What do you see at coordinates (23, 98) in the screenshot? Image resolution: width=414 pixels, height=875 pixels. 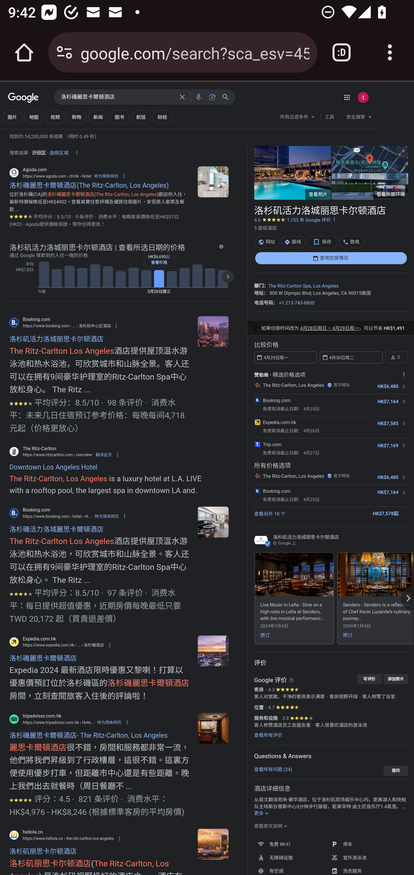 I see `Google` at bounding box center [23, 98].